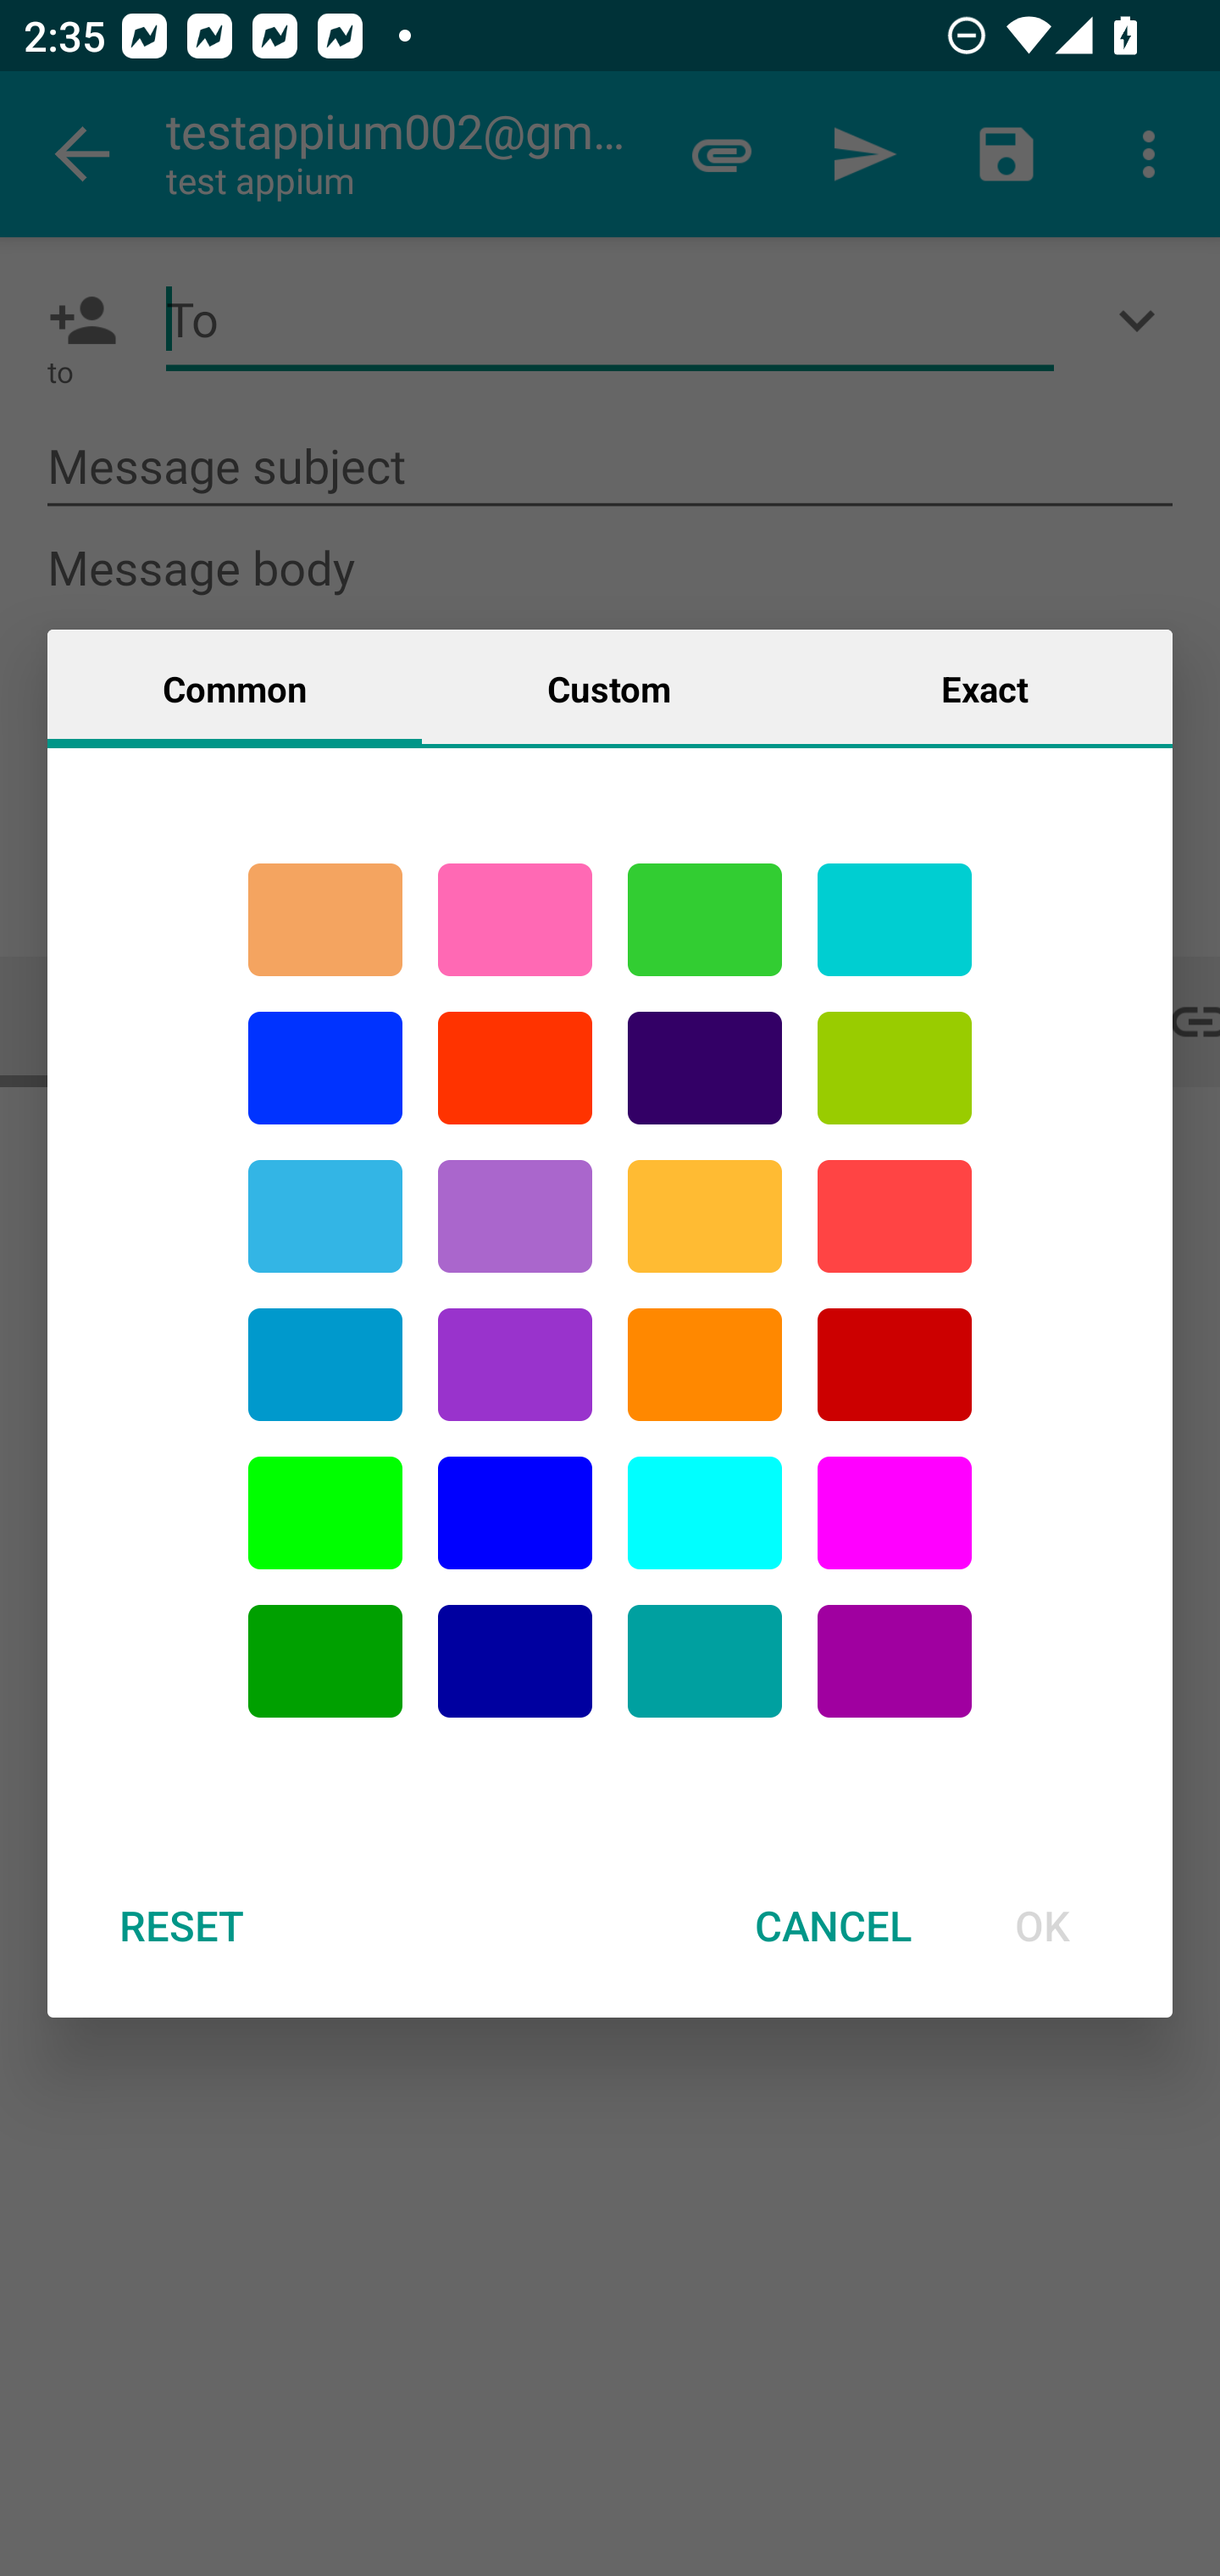  What do you see at coordinates (515, 919) in the screenshot?
I see `Pink` at bounding box center [515, 919].